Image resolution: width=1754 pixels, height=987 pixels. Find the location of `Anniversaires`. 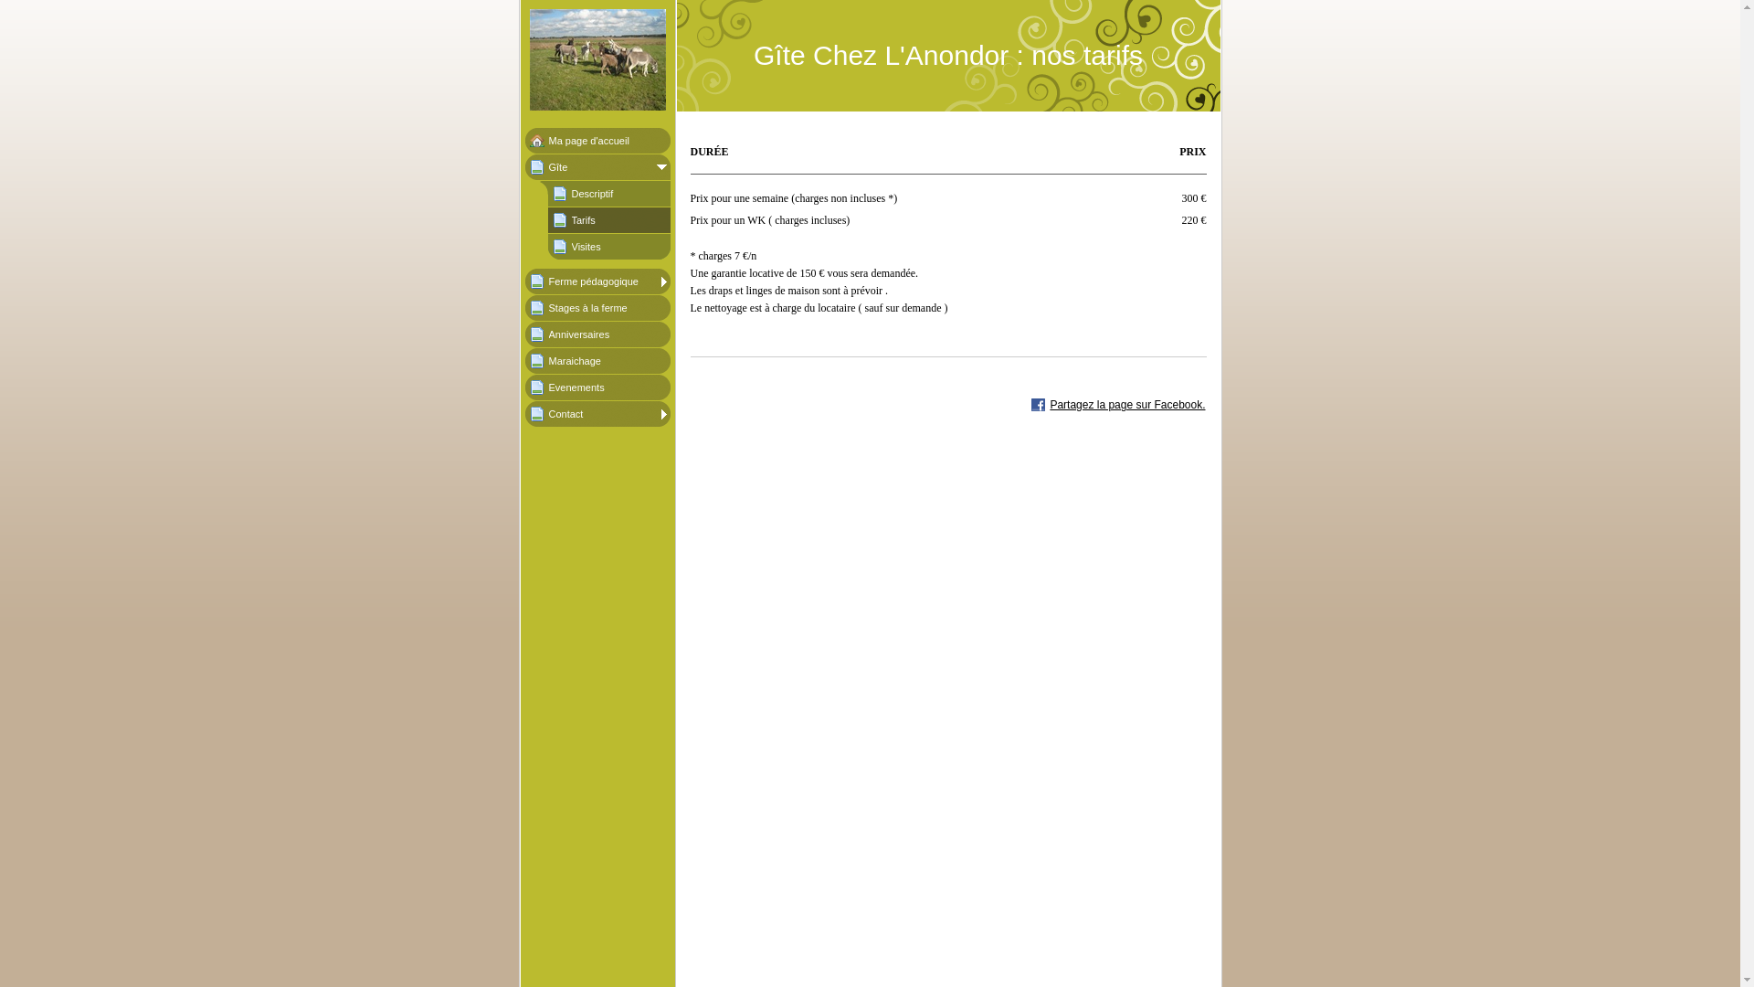

Anniversaires is located at coordinates (597, 334).